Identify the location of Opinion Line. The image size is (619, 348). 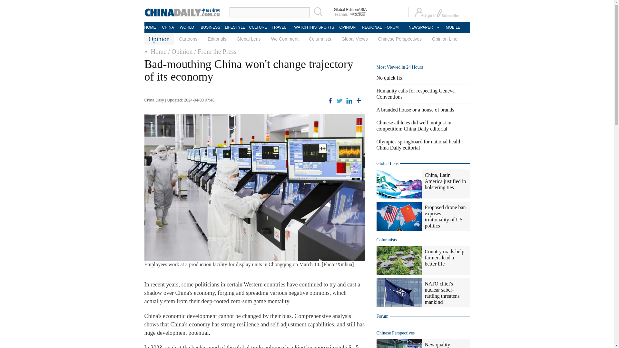
(445, 39).